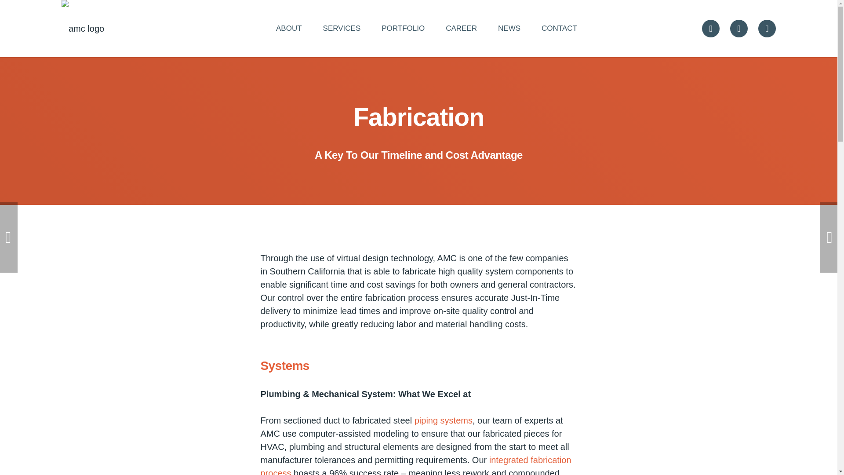  I want to click on piping systems, so click(443, 420).